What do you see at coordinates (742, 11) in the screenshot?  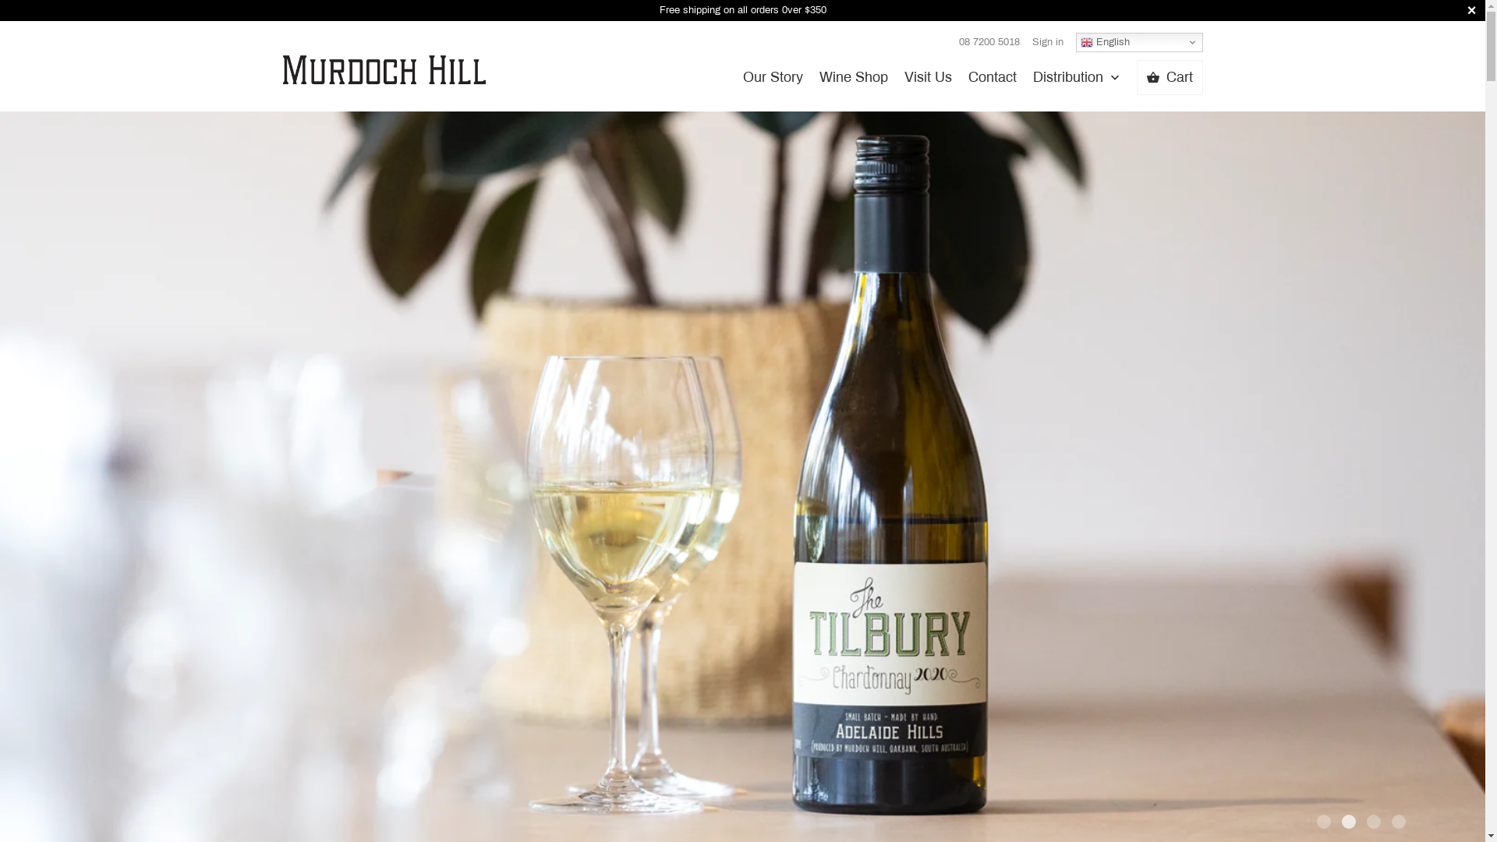 I see `Free shipping on all orders 0ver $350` at bounding box center [742, 11].